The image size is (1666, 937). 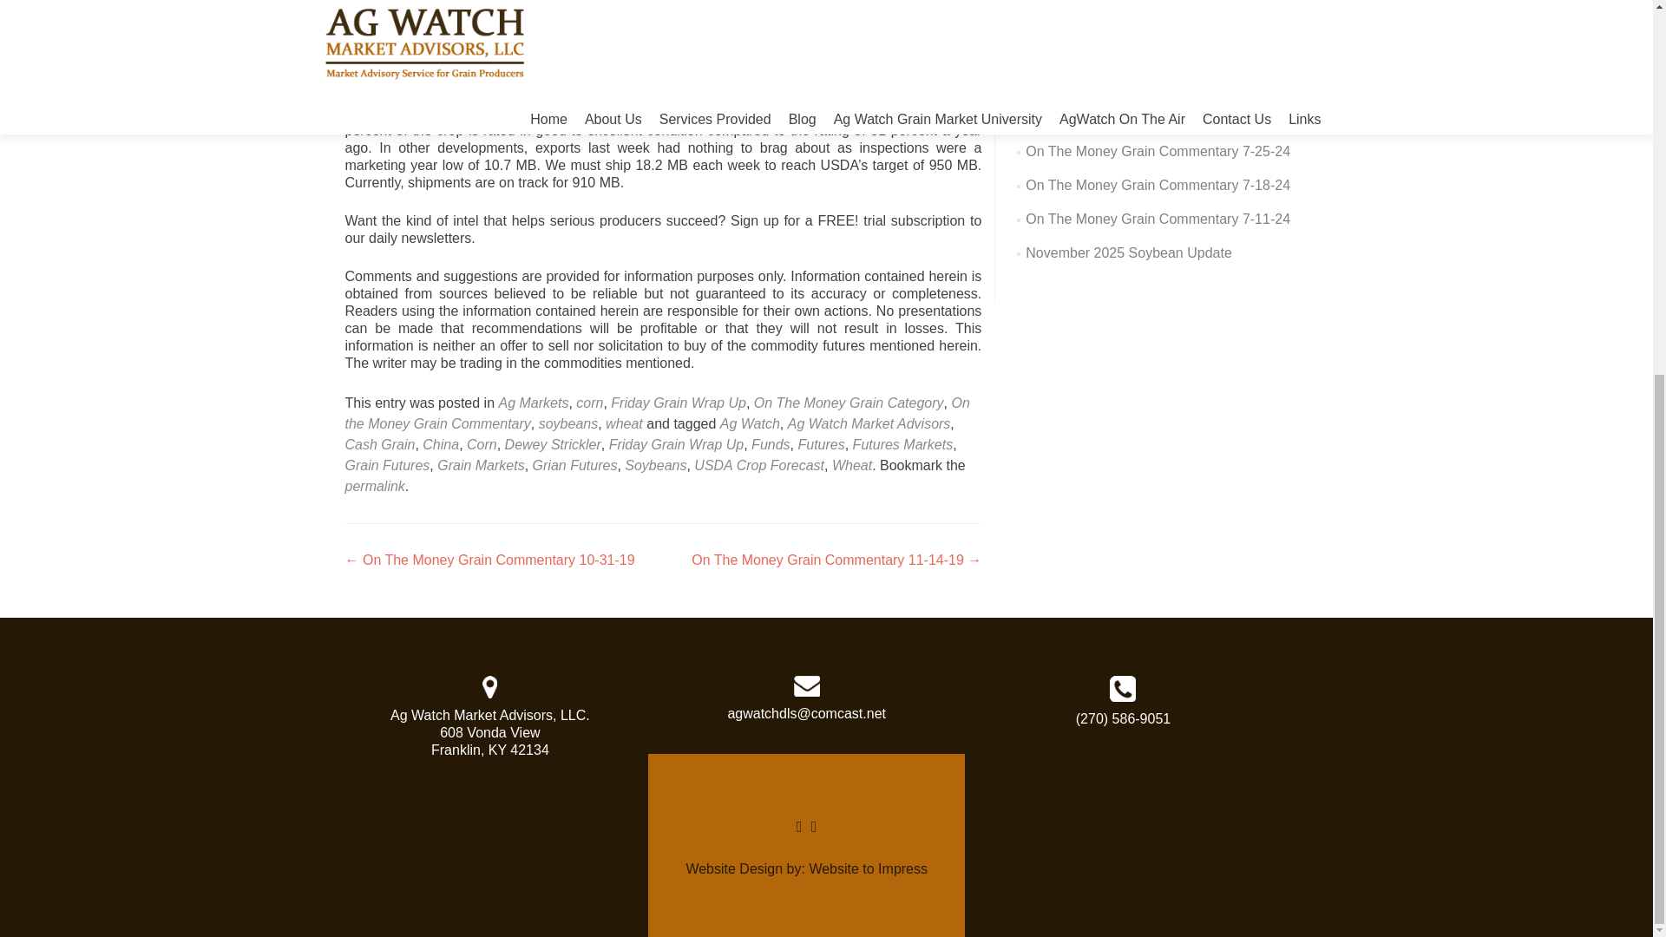 I want to click on Grian Futures, so click(x=575, y=465).